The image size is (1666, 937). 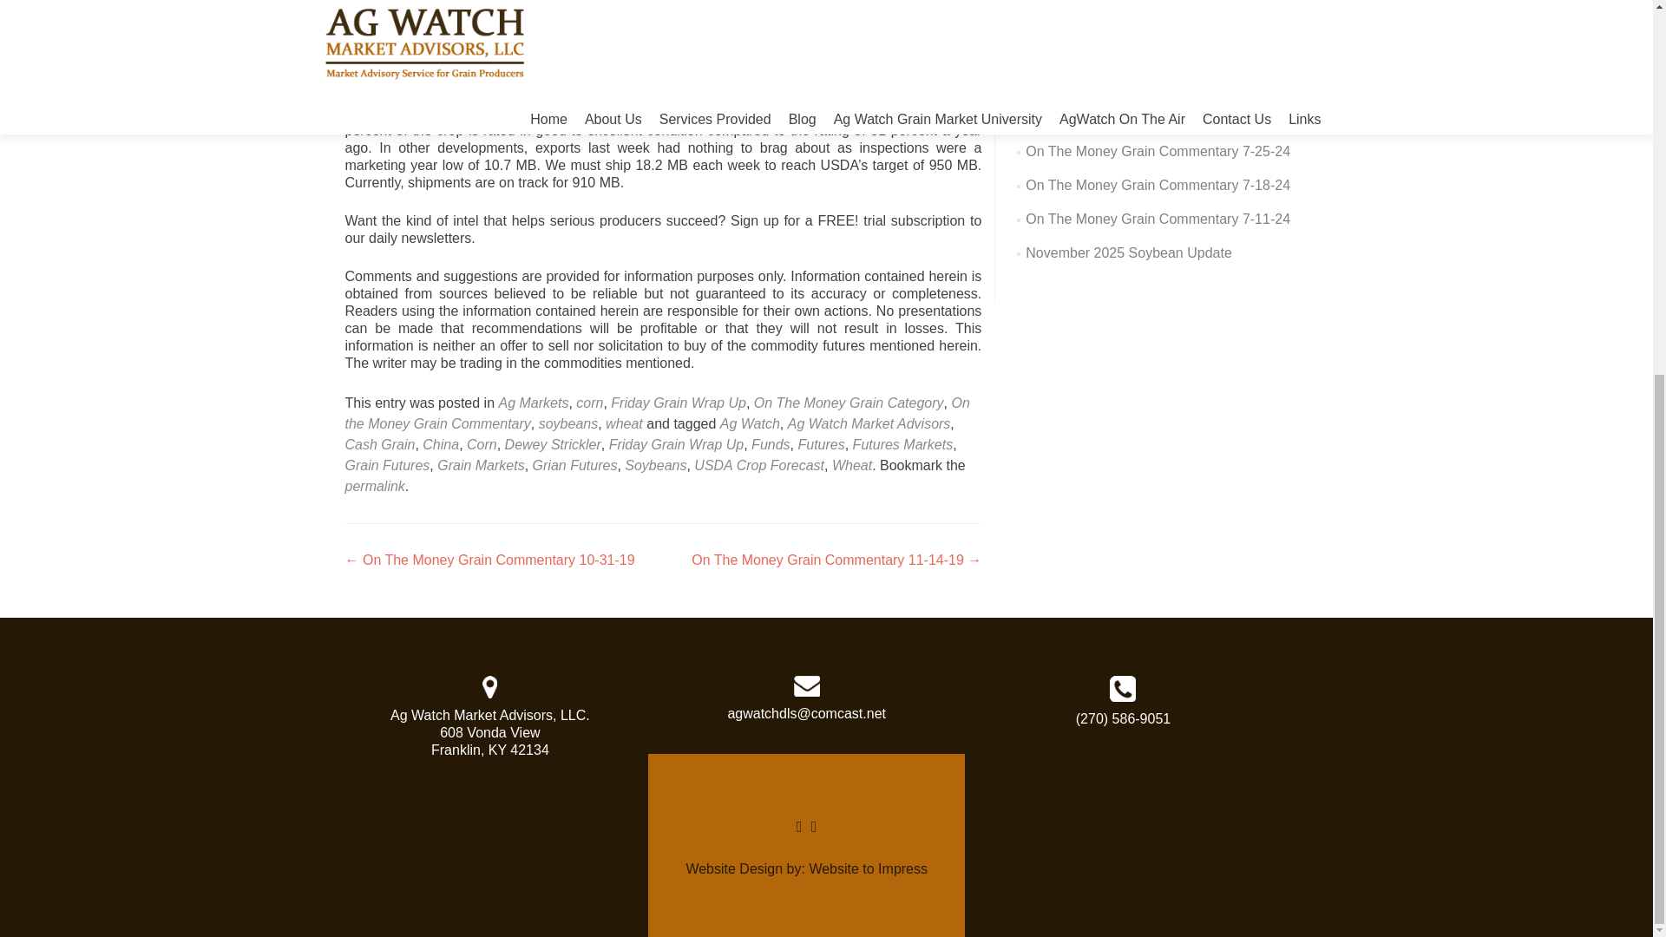 I want to click on Grian Futures, so click(x=575, y=465).